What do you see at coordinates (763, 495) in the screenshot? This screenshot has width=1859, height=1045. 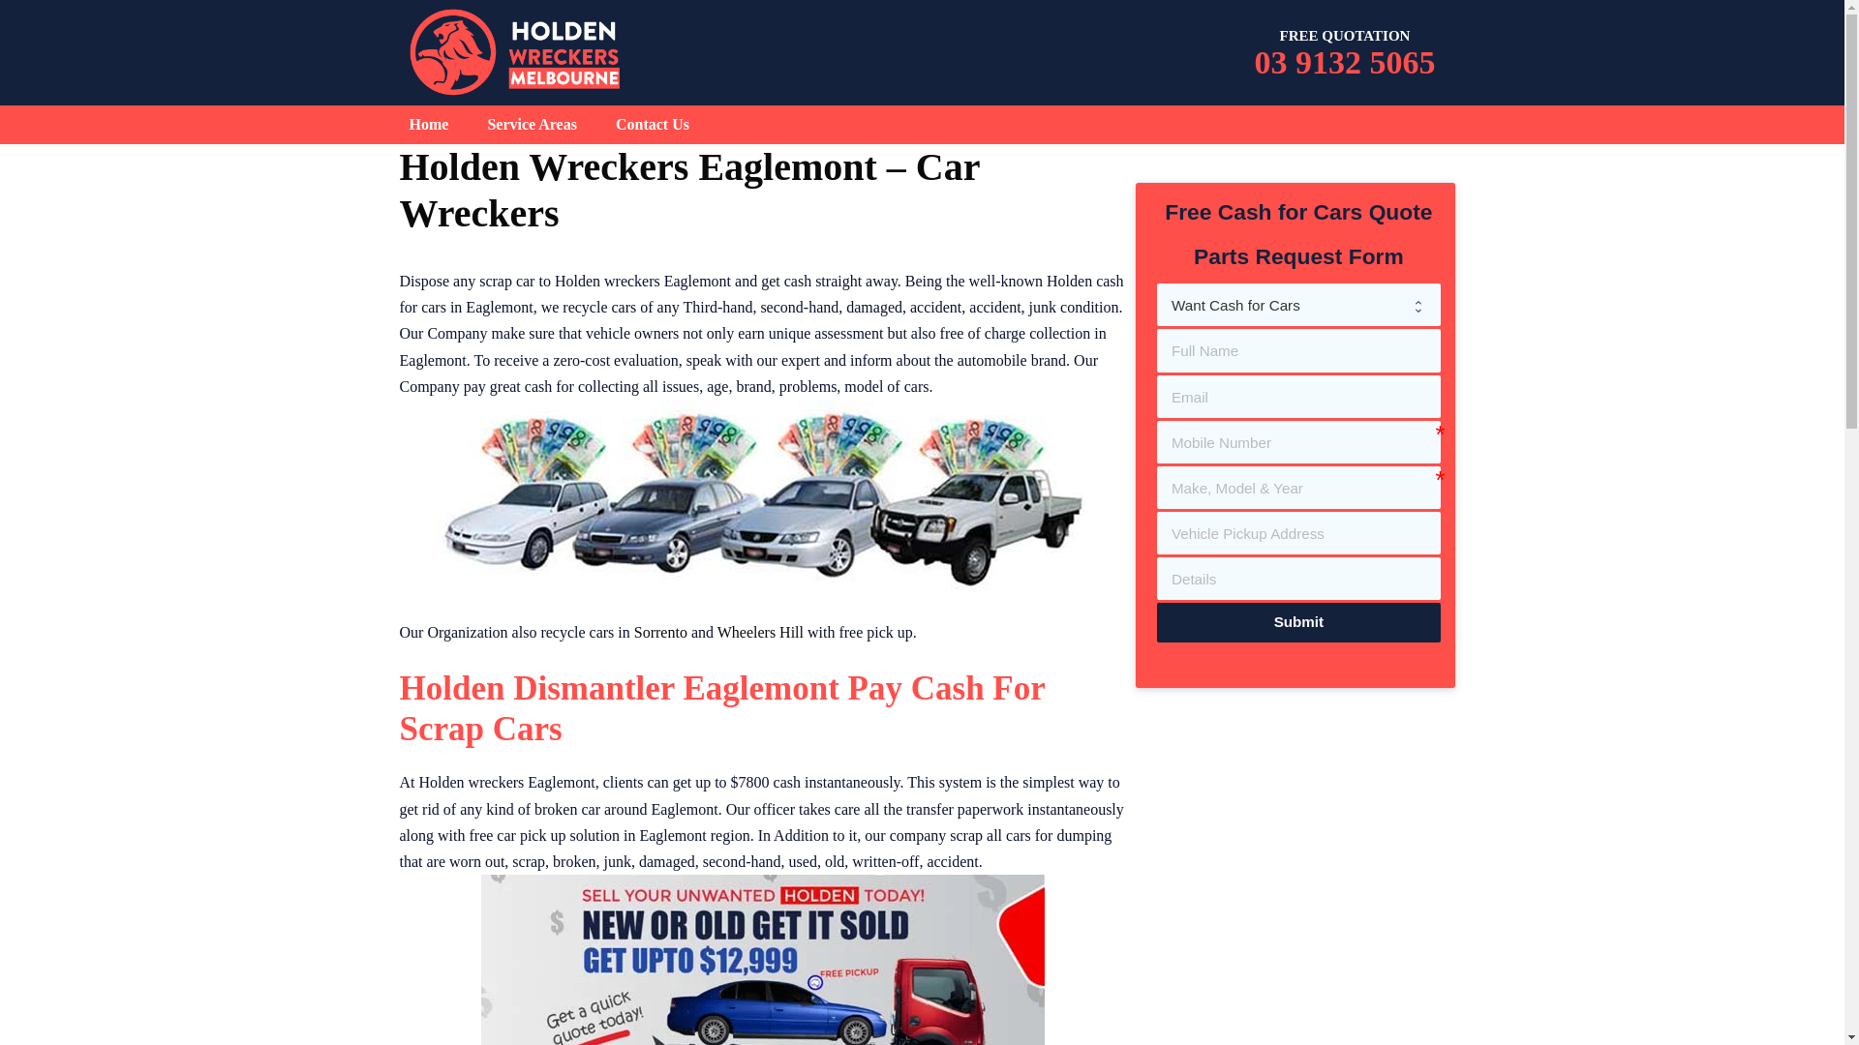 I see `Cash for recycling registered Holden Cars Eaglemont` at bounding box center [763, 495].